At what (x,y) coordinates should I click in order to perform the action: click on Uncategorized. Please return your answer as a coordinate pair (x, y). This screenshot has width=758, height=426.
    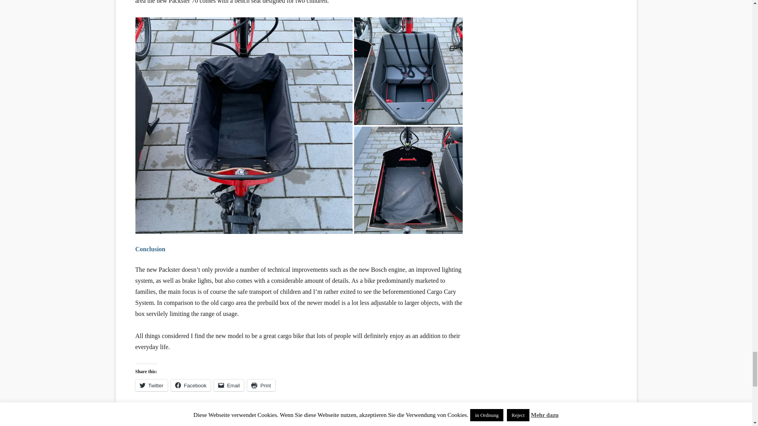
    Looking at the image, I should click on (154, 414).